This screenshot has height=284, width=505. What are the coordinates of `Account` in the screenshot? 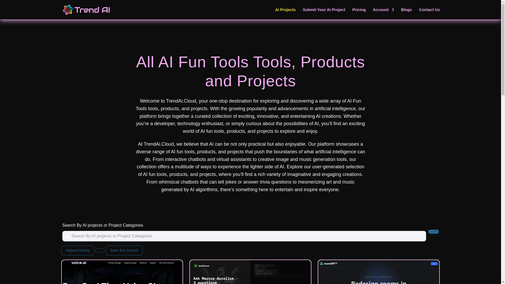 It's located at (383, 14).